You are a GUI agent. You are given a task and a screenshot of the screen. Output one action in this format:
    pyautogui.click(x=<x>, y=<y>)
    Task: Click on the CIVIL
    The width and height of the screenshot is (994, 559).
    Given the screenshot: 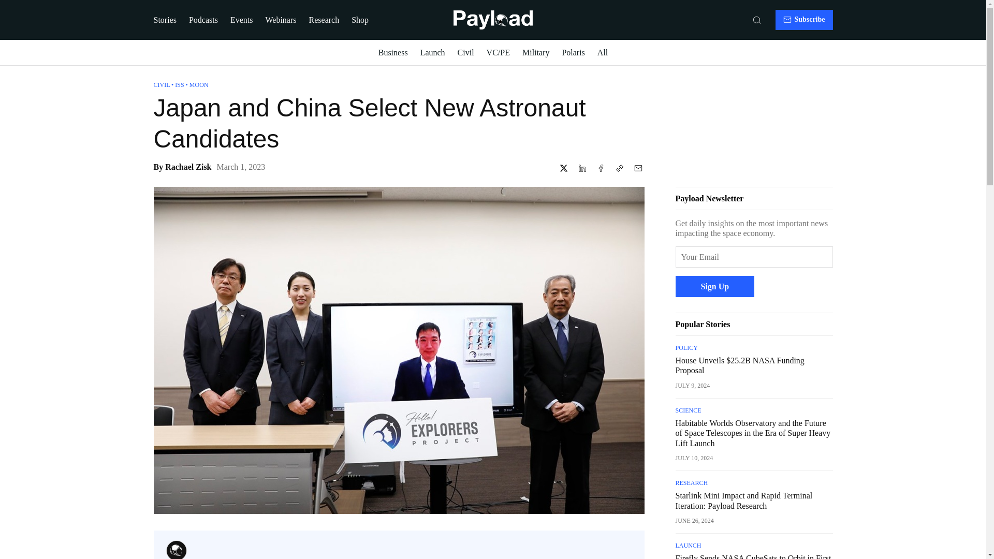 What is the action you would take?
    pyautogui.click(x=162, y=84)
    